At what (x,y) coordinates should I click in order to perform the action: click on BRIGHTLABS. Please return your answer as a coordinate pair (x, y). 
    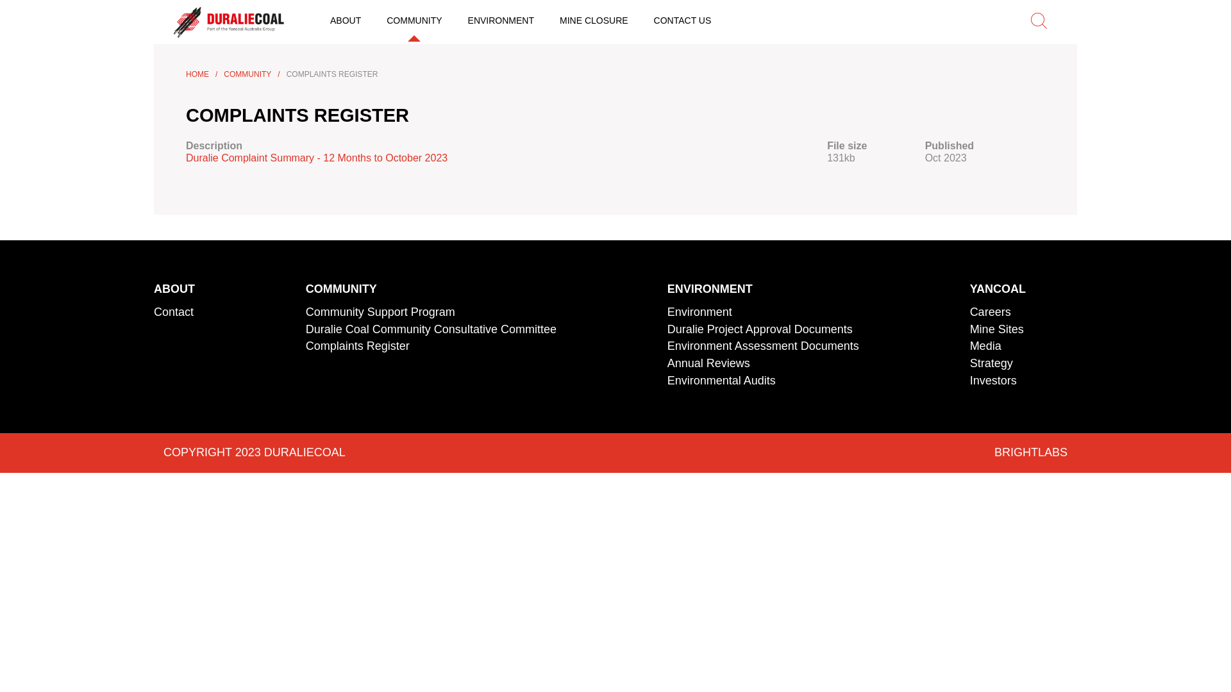
    Looking at the image, I should click on (1031, 452).